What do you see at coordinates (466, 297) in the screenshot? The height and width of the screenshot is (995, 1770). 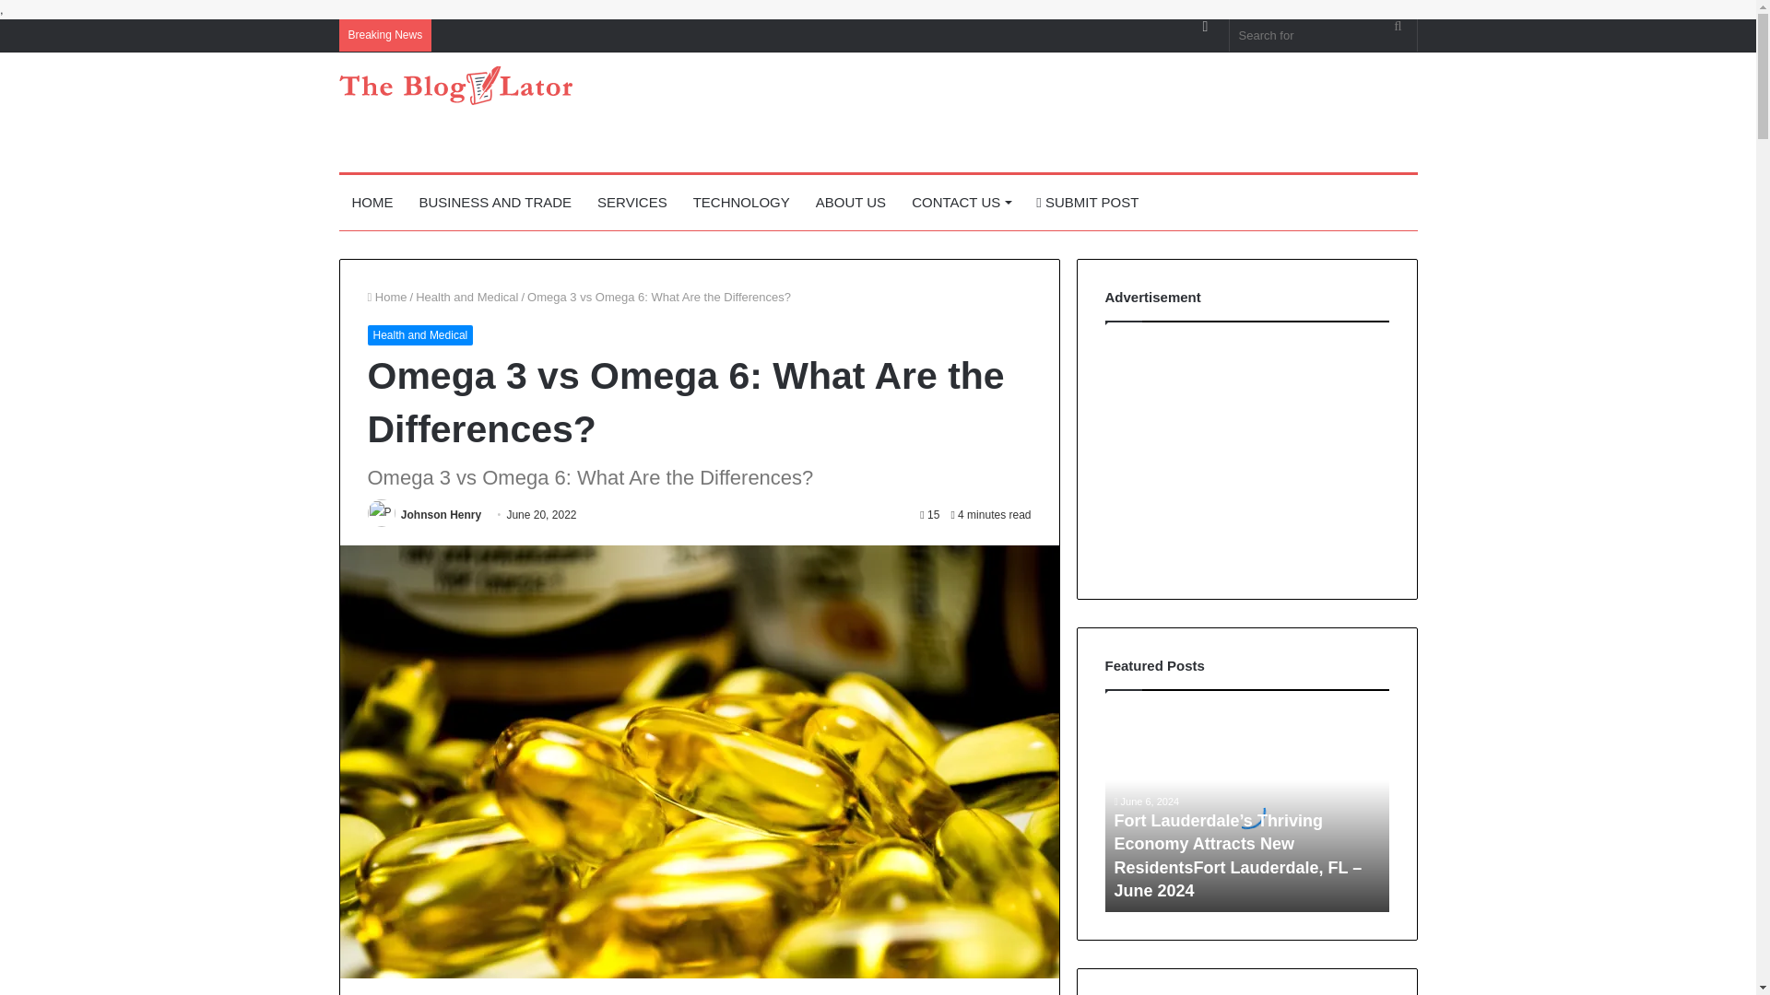 I see `Health and Medical` at bounding box center [466, 297].